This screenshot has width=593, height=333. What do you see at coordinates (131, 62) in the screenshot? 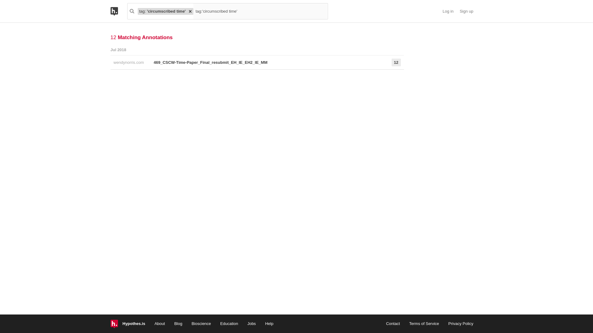
I see `wendynorris.com` at bounding box center [131, 62].